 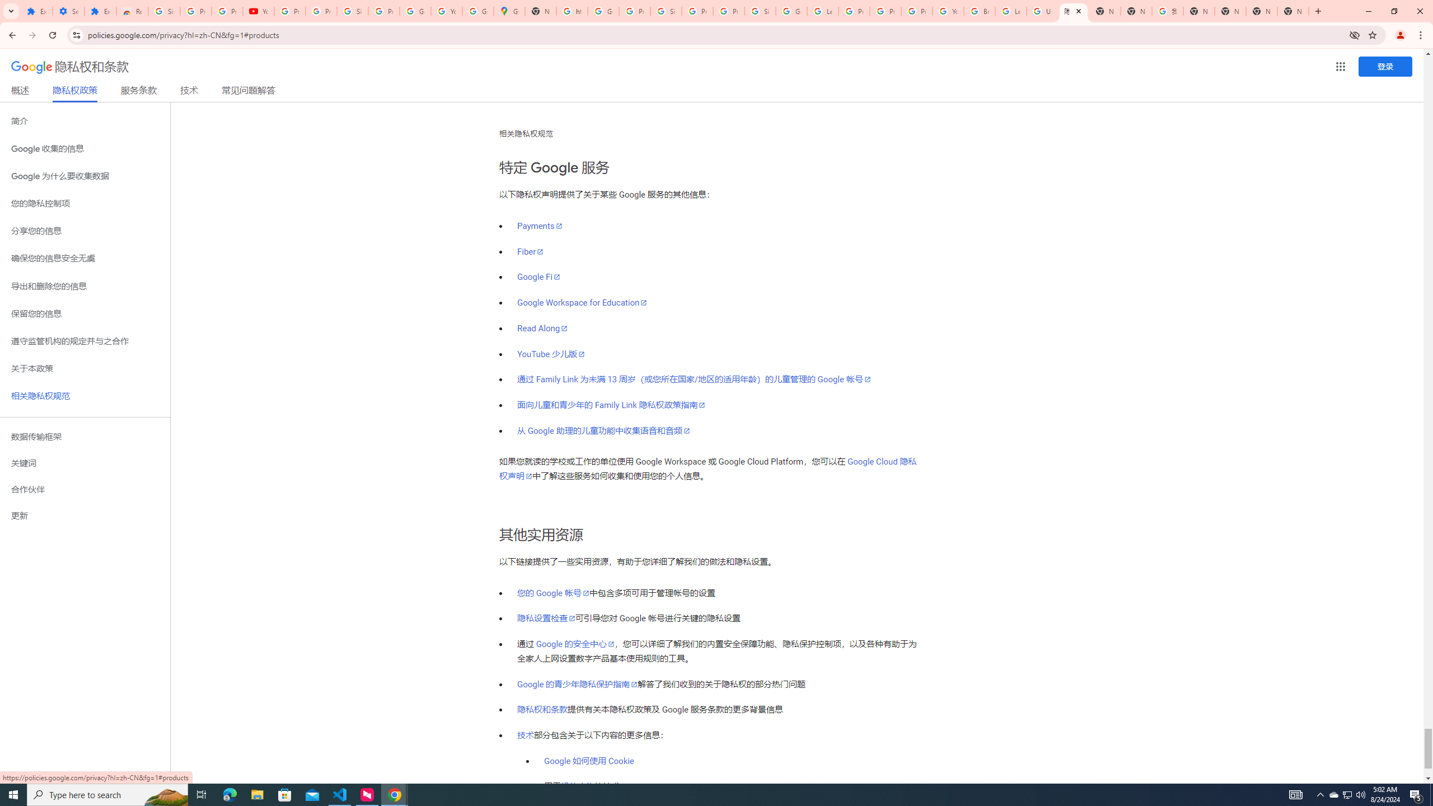 What do you see at coordinates (760, 11) in the screenshot?
I see `Sign in - Google Accounts` at bounding box center [760, 11].